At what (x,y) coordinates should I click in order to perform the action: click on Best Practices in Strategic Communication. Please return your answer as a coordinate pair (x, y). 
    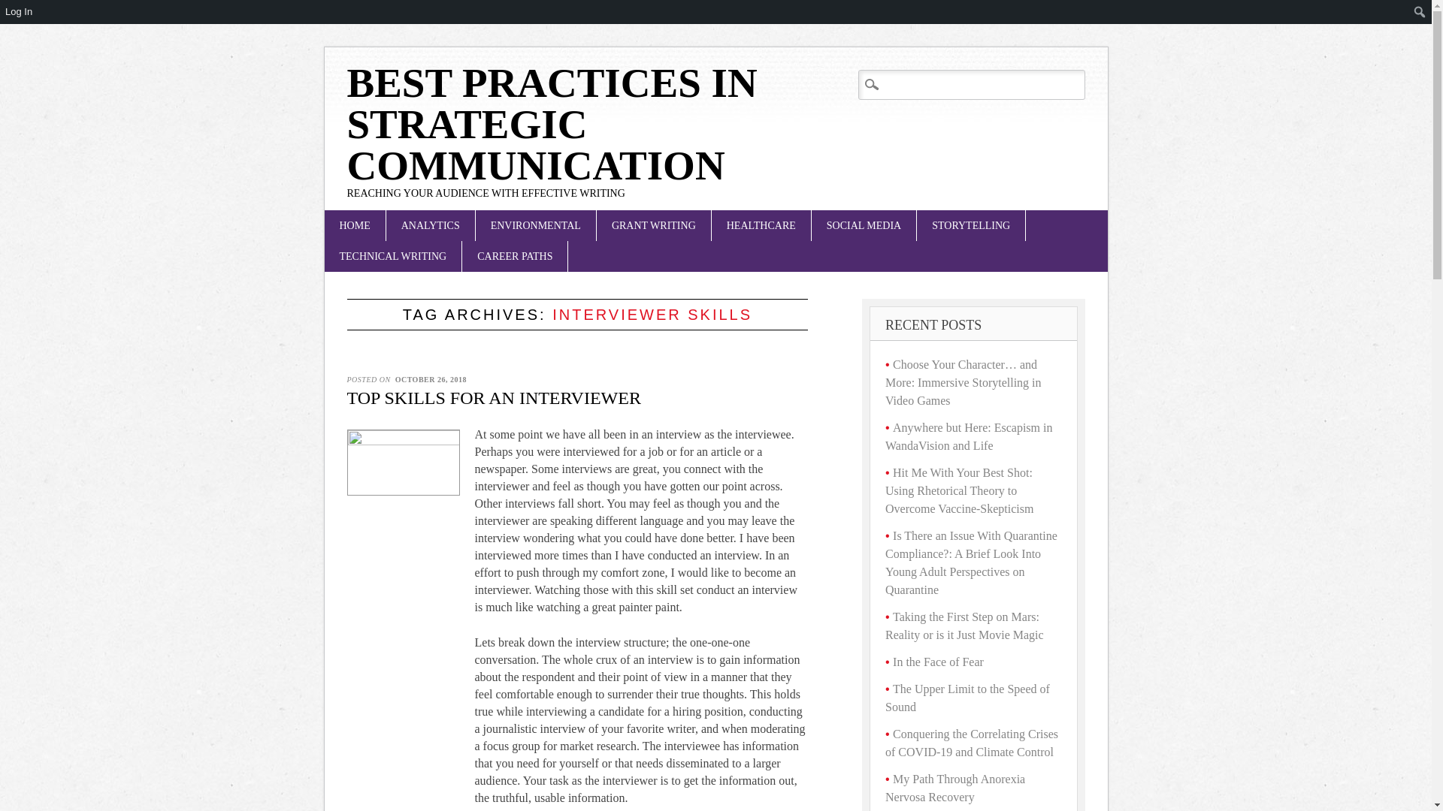
    Looking at the image, I should click on (552, 123).